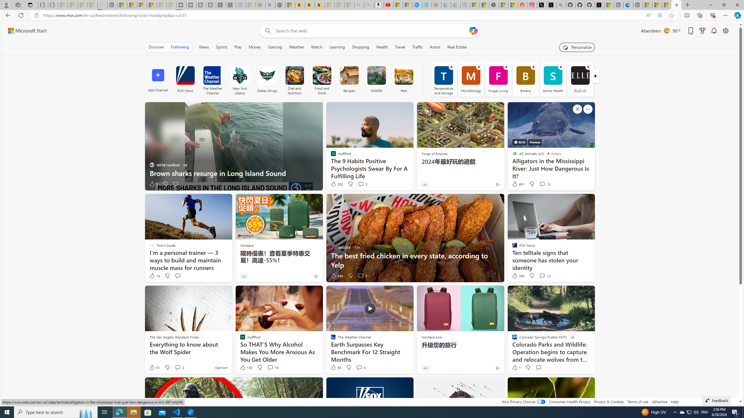 The height and width of the screenshot is (418, 744). I want to click on Consumer Health Privacy, so click(570, 402).